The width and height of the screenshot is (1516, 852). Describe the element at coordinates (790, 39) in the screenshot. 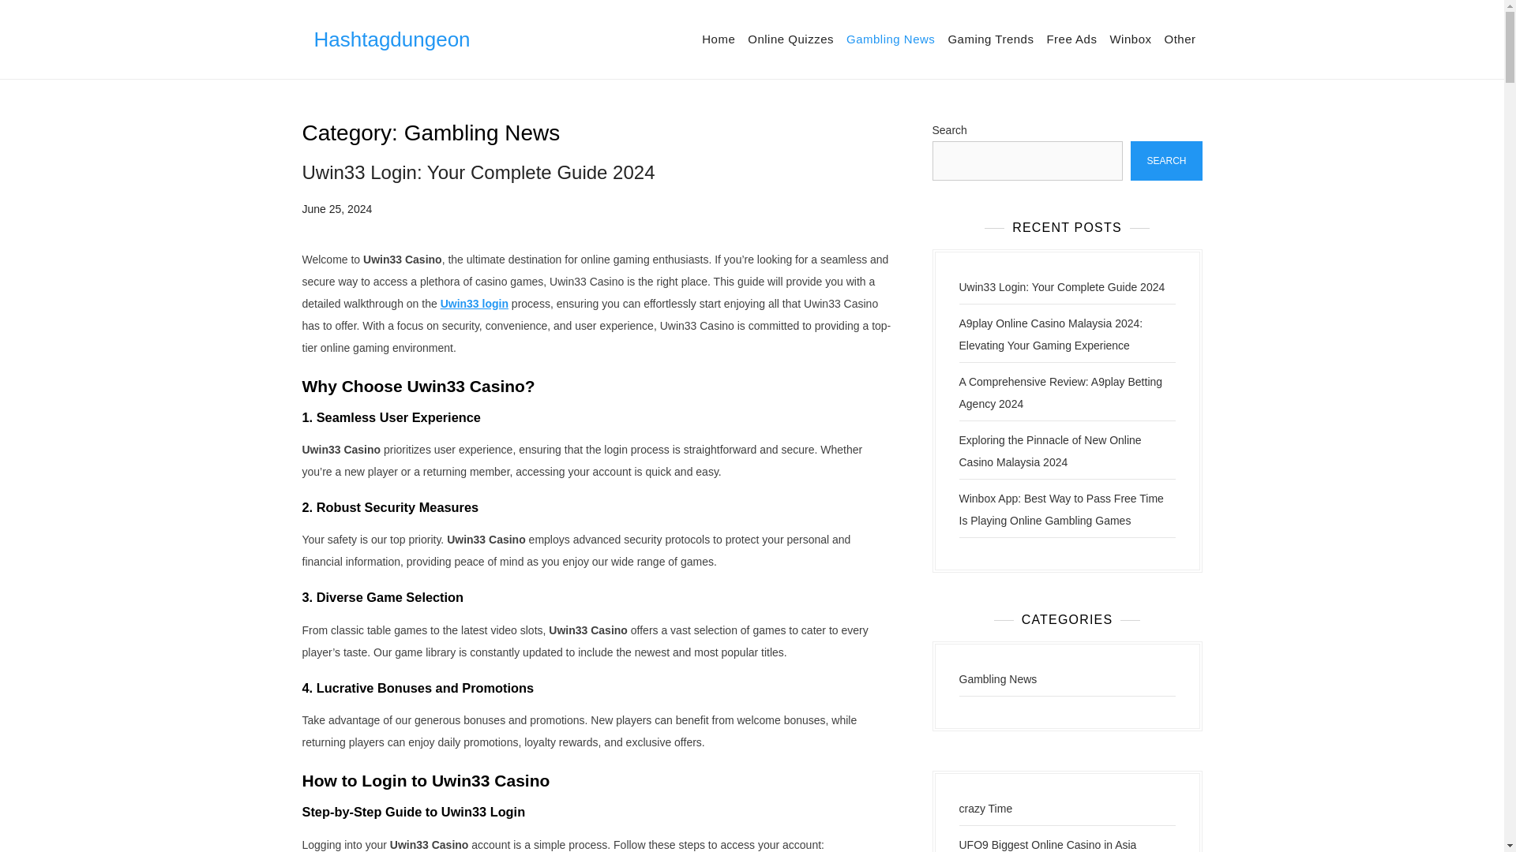

I see `Online Quizzes` at that location.